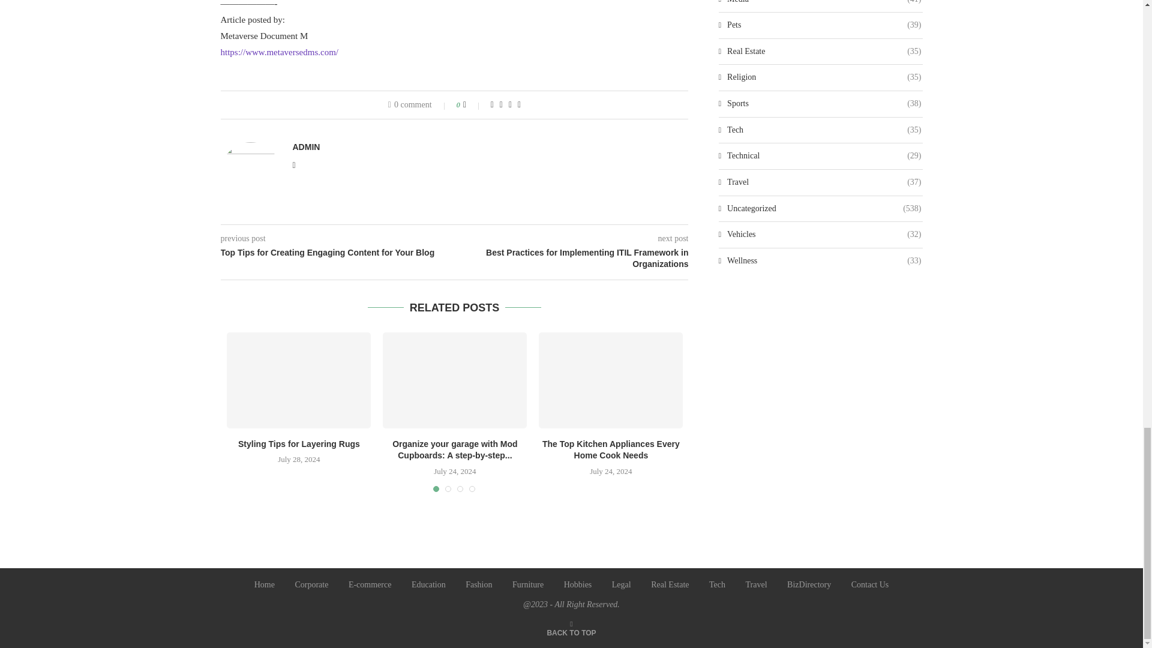 This screenshot has width=1152, height=648. What do you see at coordinates (306, 146) in the screenshot?
I see `Author admin` at bounding box center [306, 146].